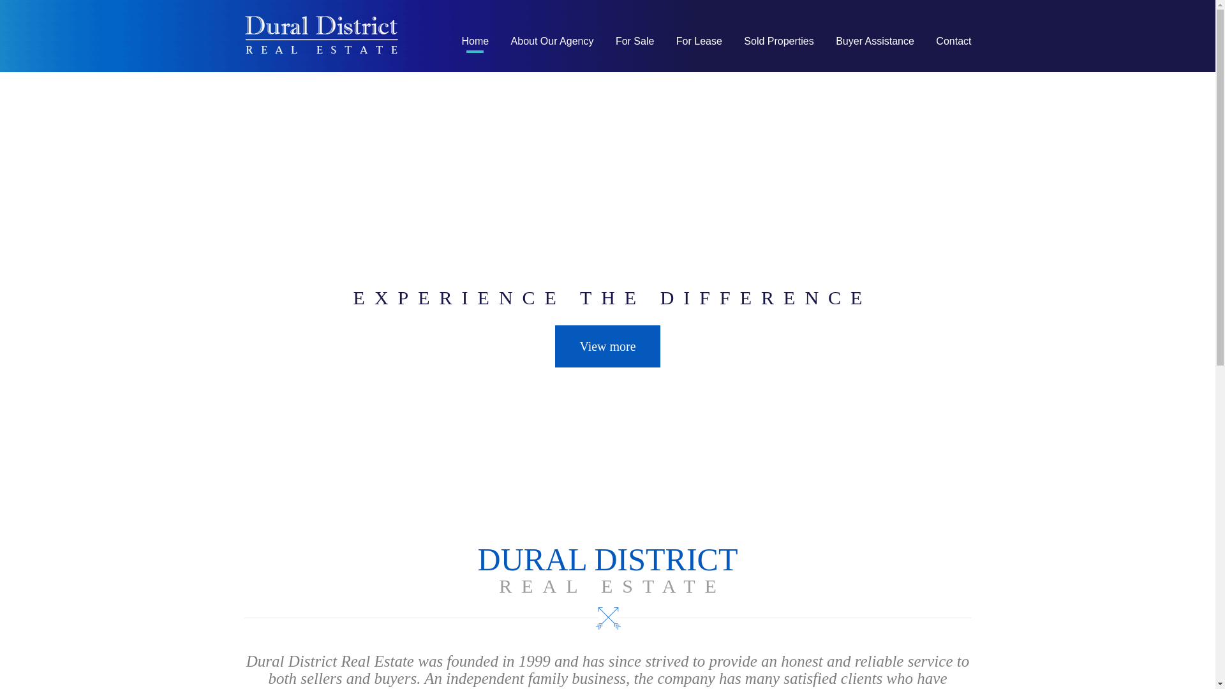 This screenshot has height=689, width=1225. Describe the element at coordinates (953, 41) in the screenshot. I see `Contact` at that location.